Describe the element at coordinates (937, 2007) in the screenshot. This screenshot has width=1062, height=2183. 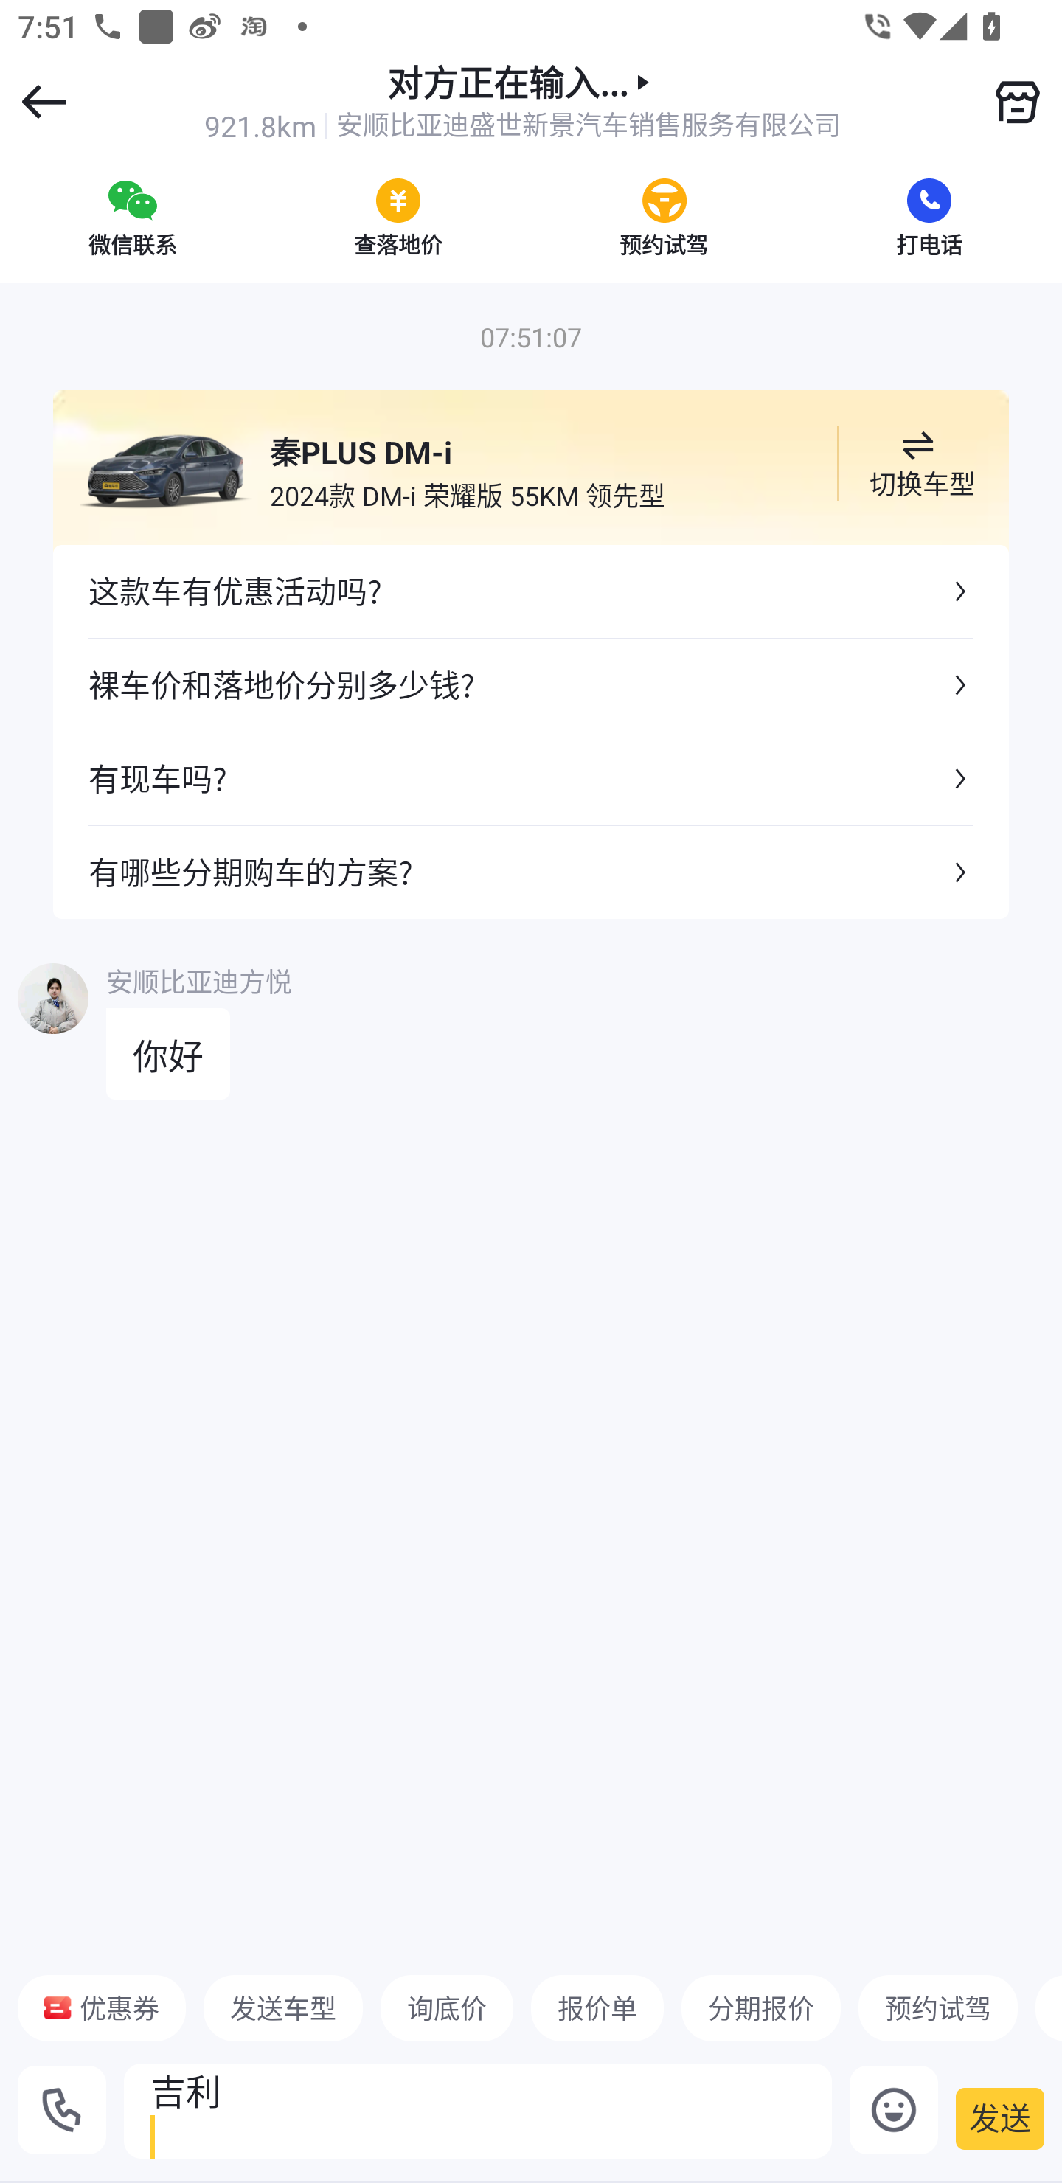
I see `预约试驾` at that location.